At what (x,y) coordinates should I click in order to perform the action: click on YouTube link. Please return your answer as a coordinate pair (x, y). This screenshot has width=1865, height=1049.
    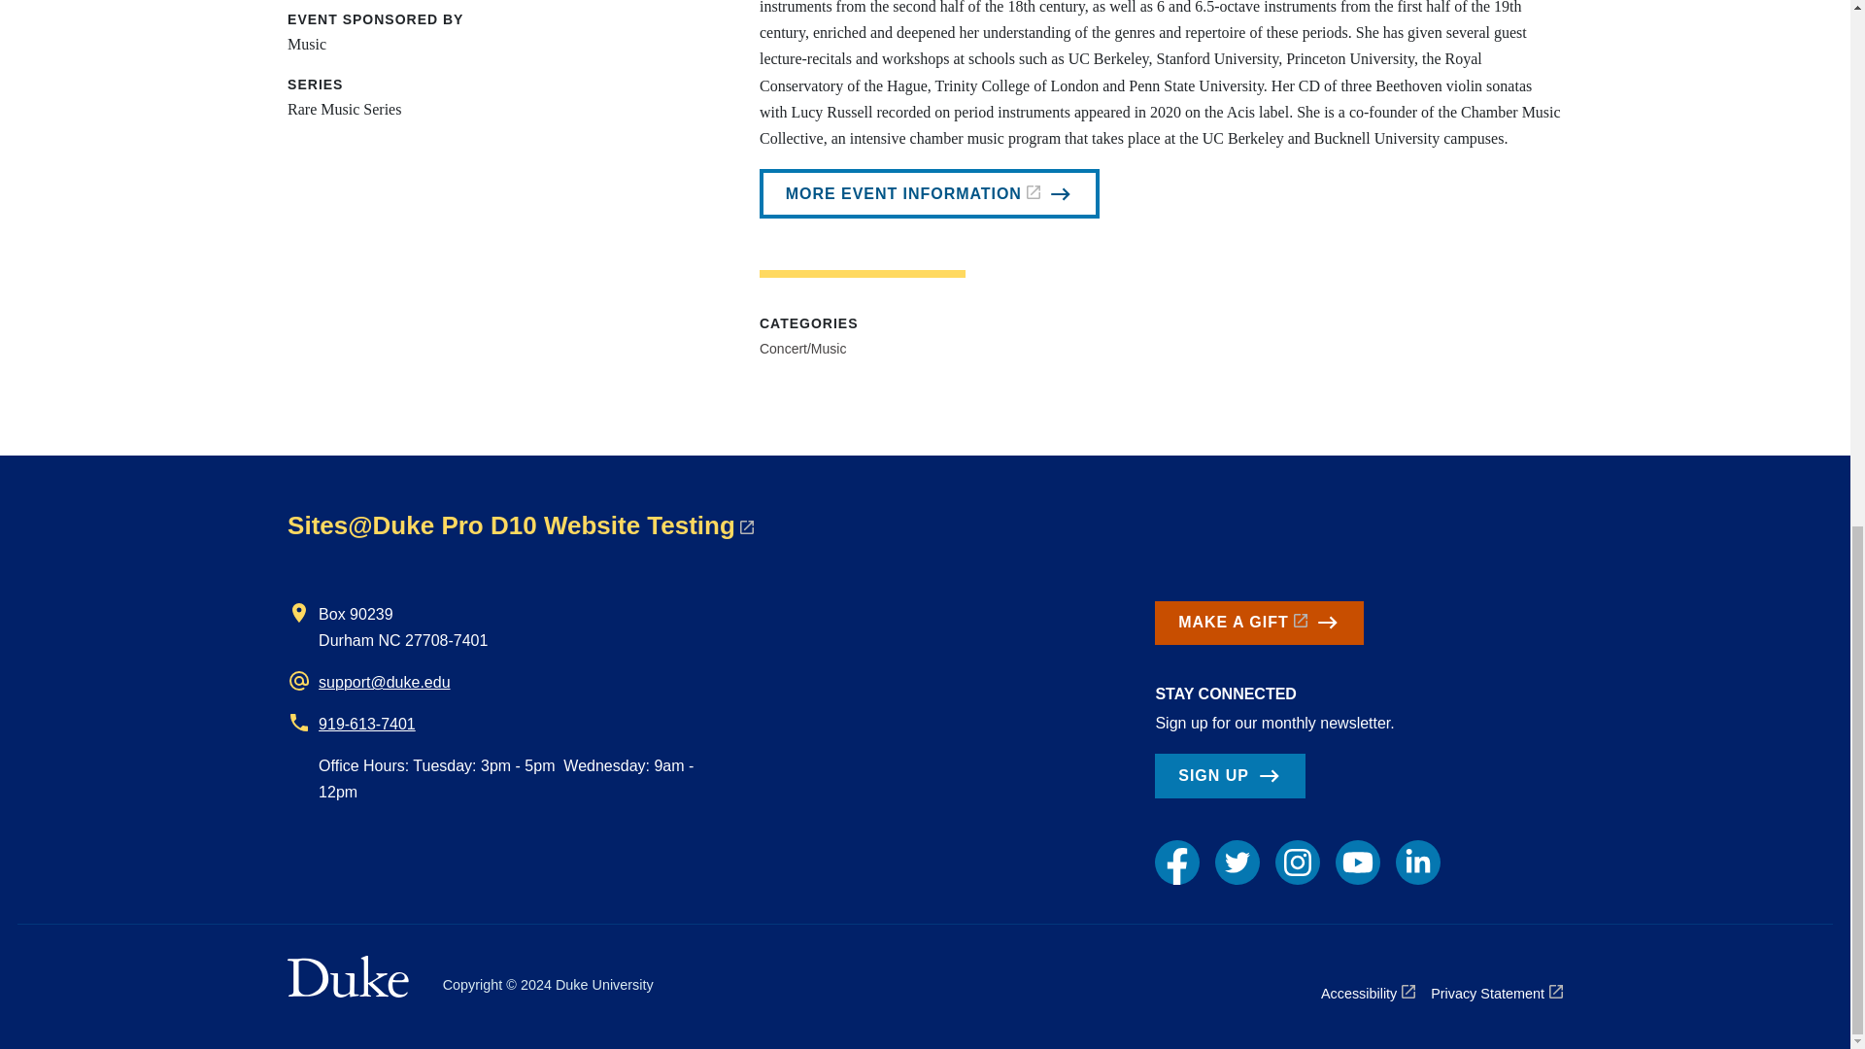
    Looking at the image, I should click on (1357, 863).